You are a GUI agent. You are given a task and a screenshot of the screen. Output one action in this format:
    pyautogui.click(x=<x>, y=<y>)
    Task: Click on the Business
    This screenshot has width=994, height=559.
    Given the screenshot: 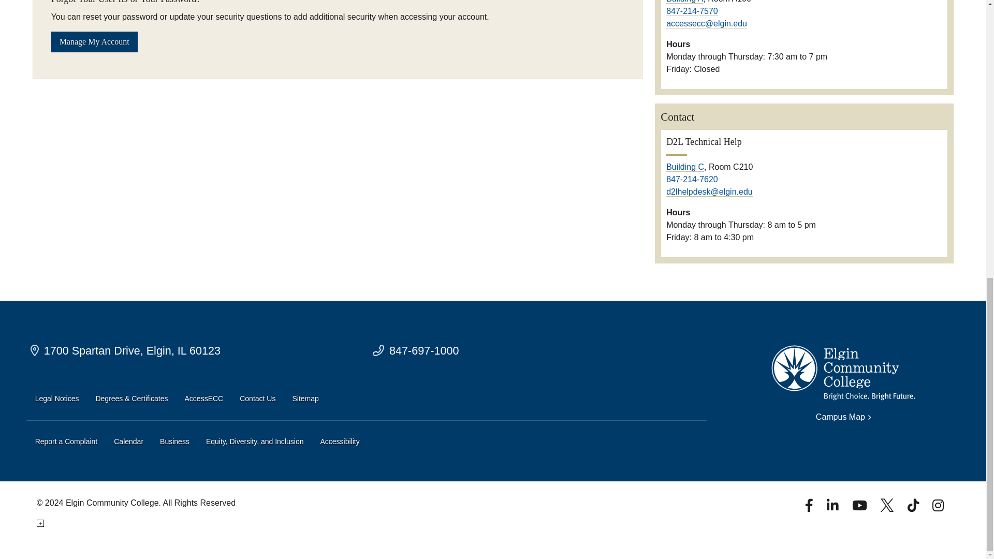 What is the action you would take?
    pyautogui.click(x=175, y=442)
    